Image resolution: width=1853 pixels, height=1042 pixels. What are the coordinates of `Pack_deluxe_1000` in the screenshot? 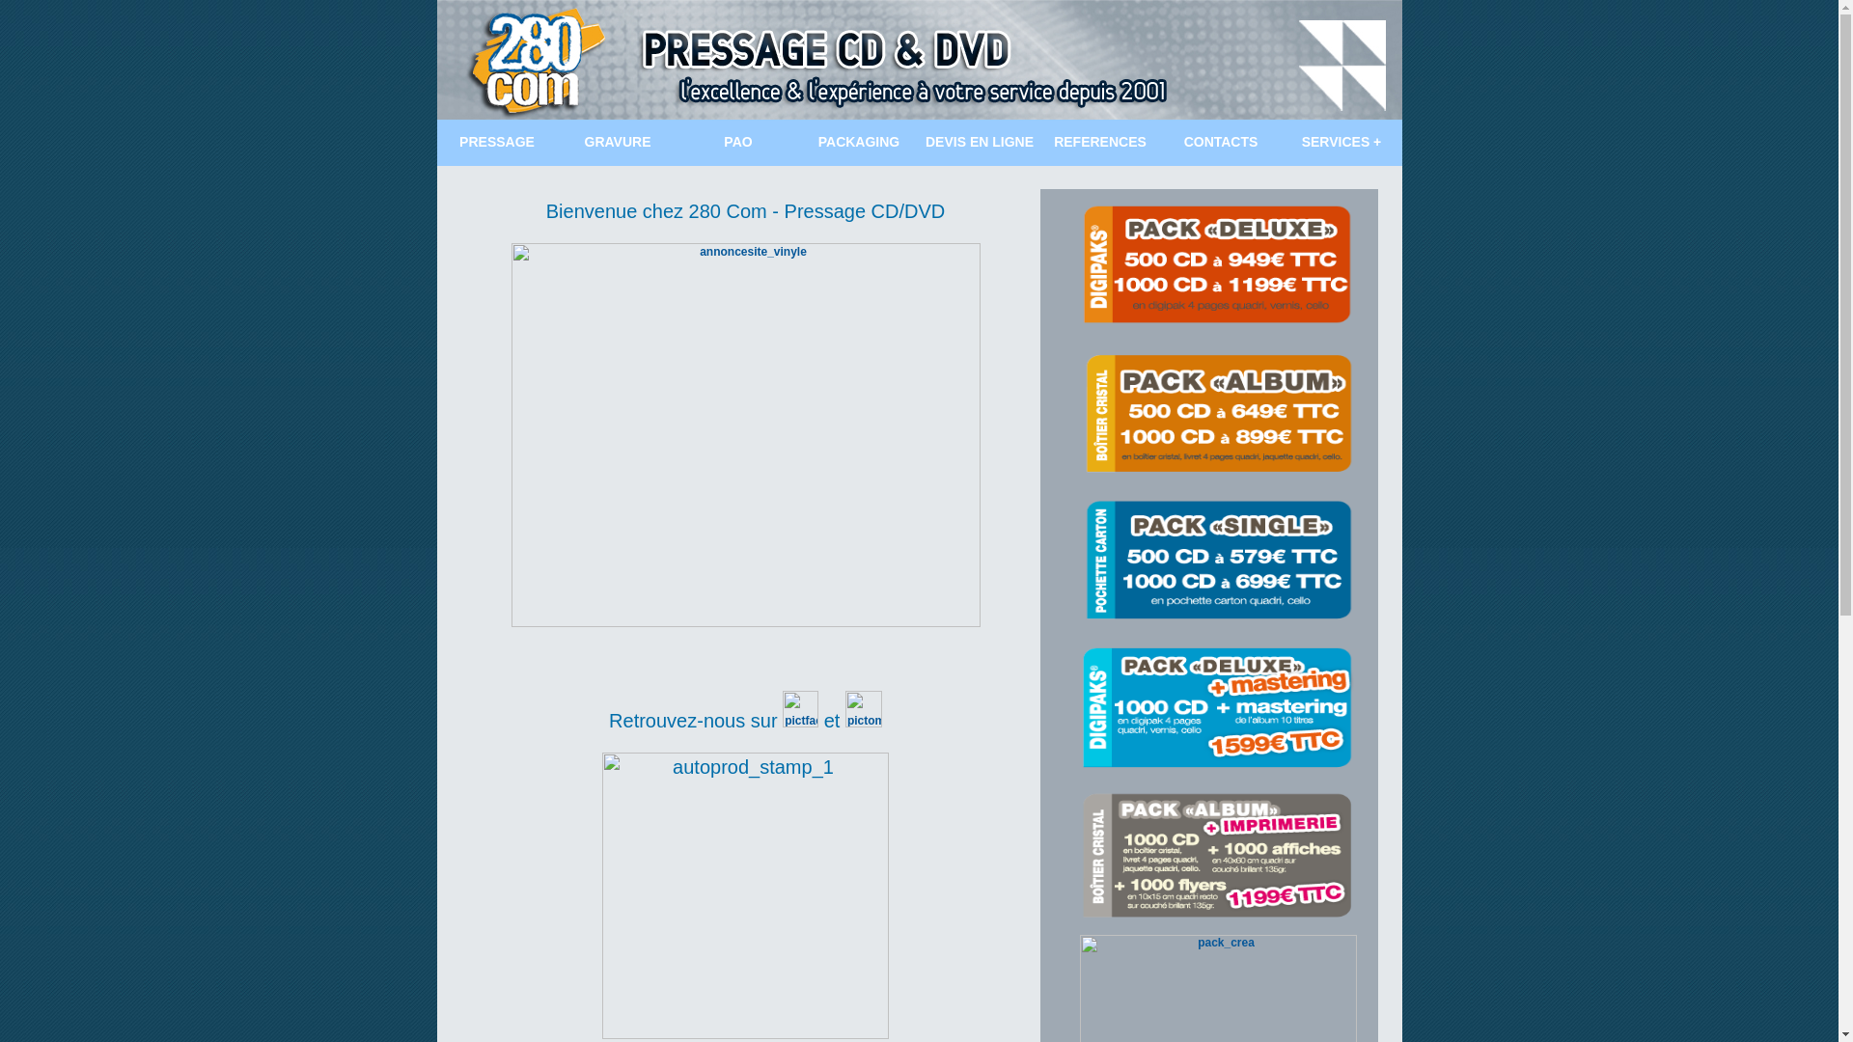 It's located at (1219, 266).